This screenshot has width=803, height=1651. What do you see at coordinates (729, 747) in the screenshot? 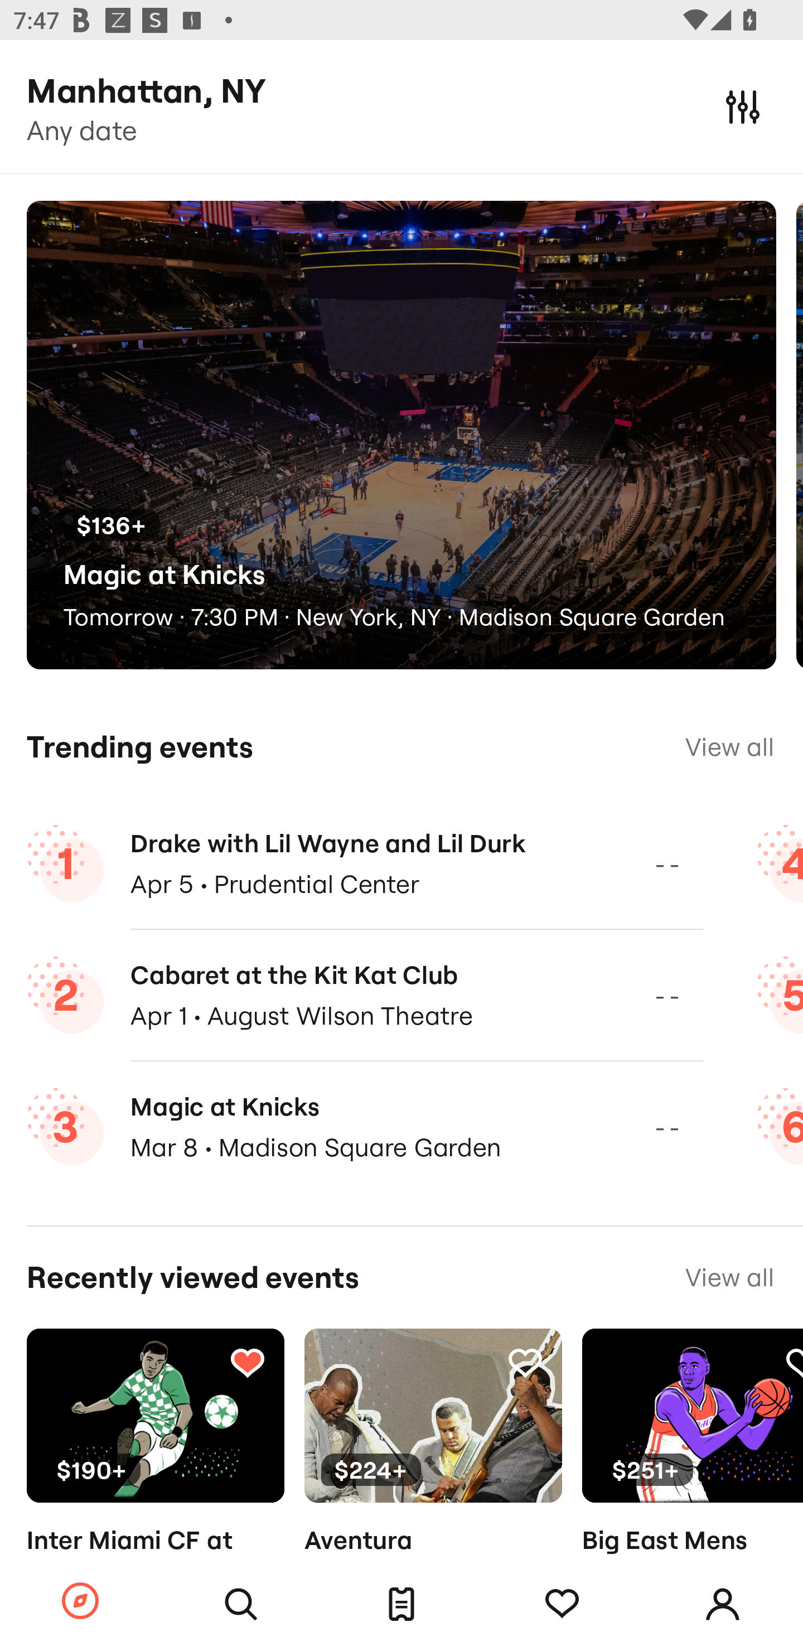
I see `View all` at bounding box center [729, 747].